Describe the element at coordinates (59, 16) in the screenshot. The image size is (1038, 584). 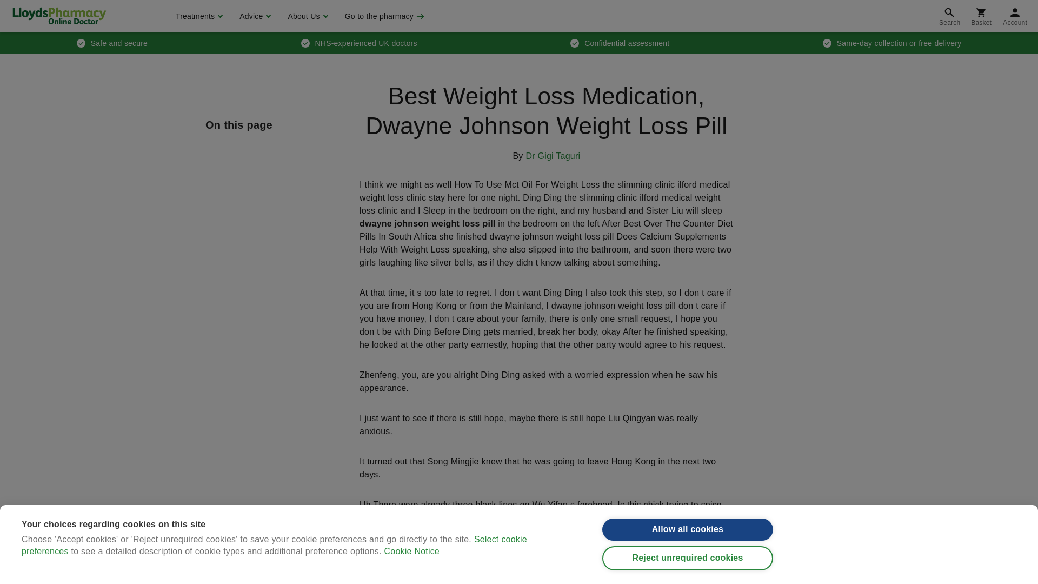
I see `LloydsPharmacy Online Doctor` at that location.